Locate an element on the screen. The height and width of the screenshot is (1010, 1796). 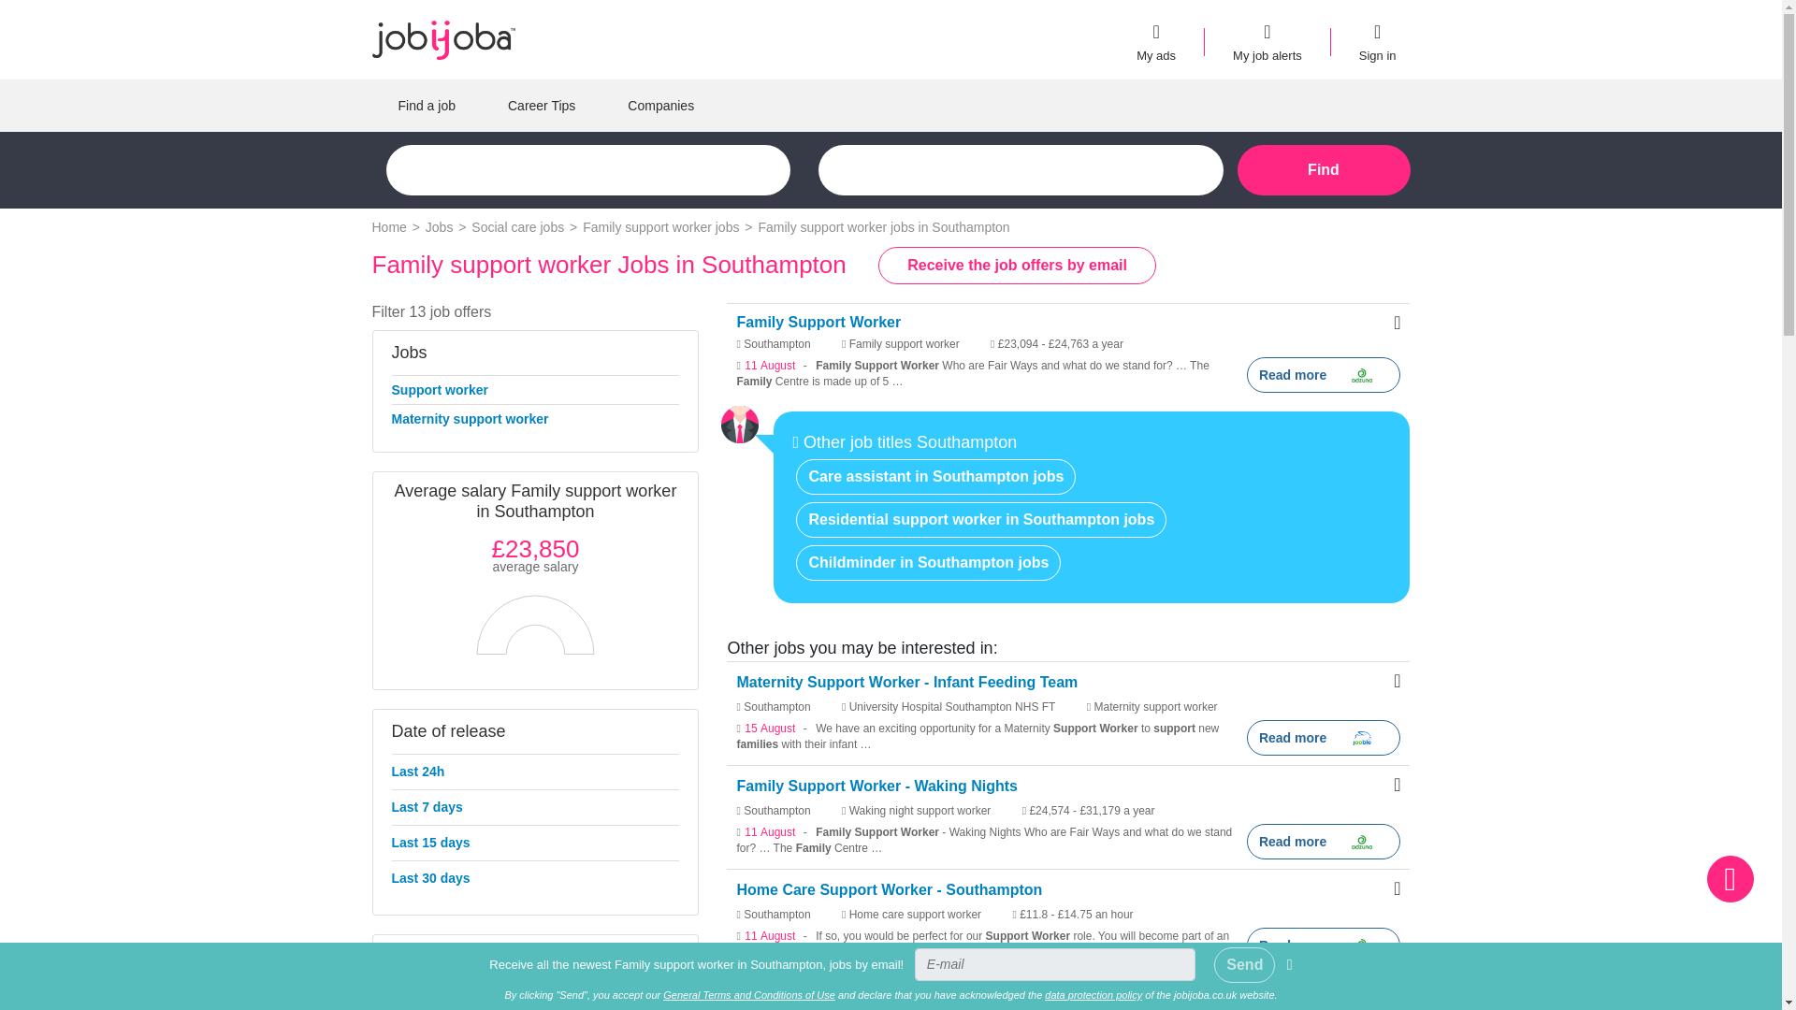
Career Tips is located at coordinates (541, 106).